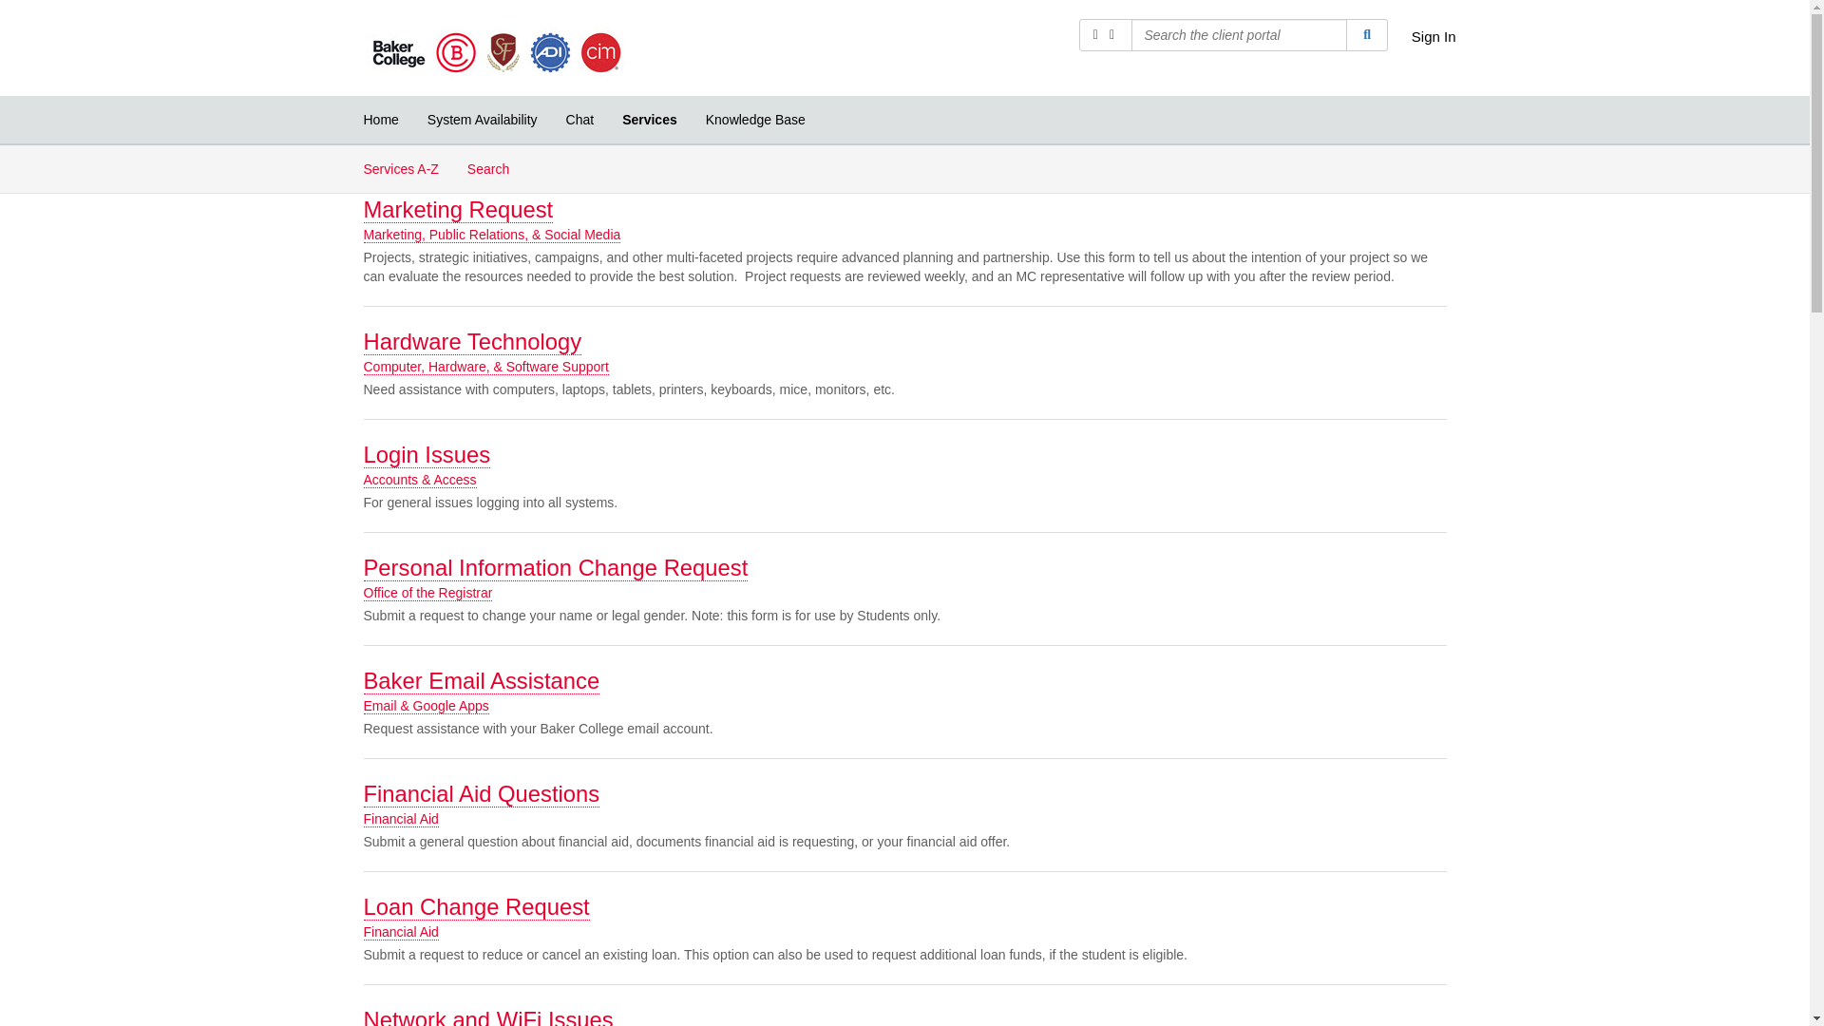 The image size is (1824, 1026). I want to click on Services, so click(649, 120).